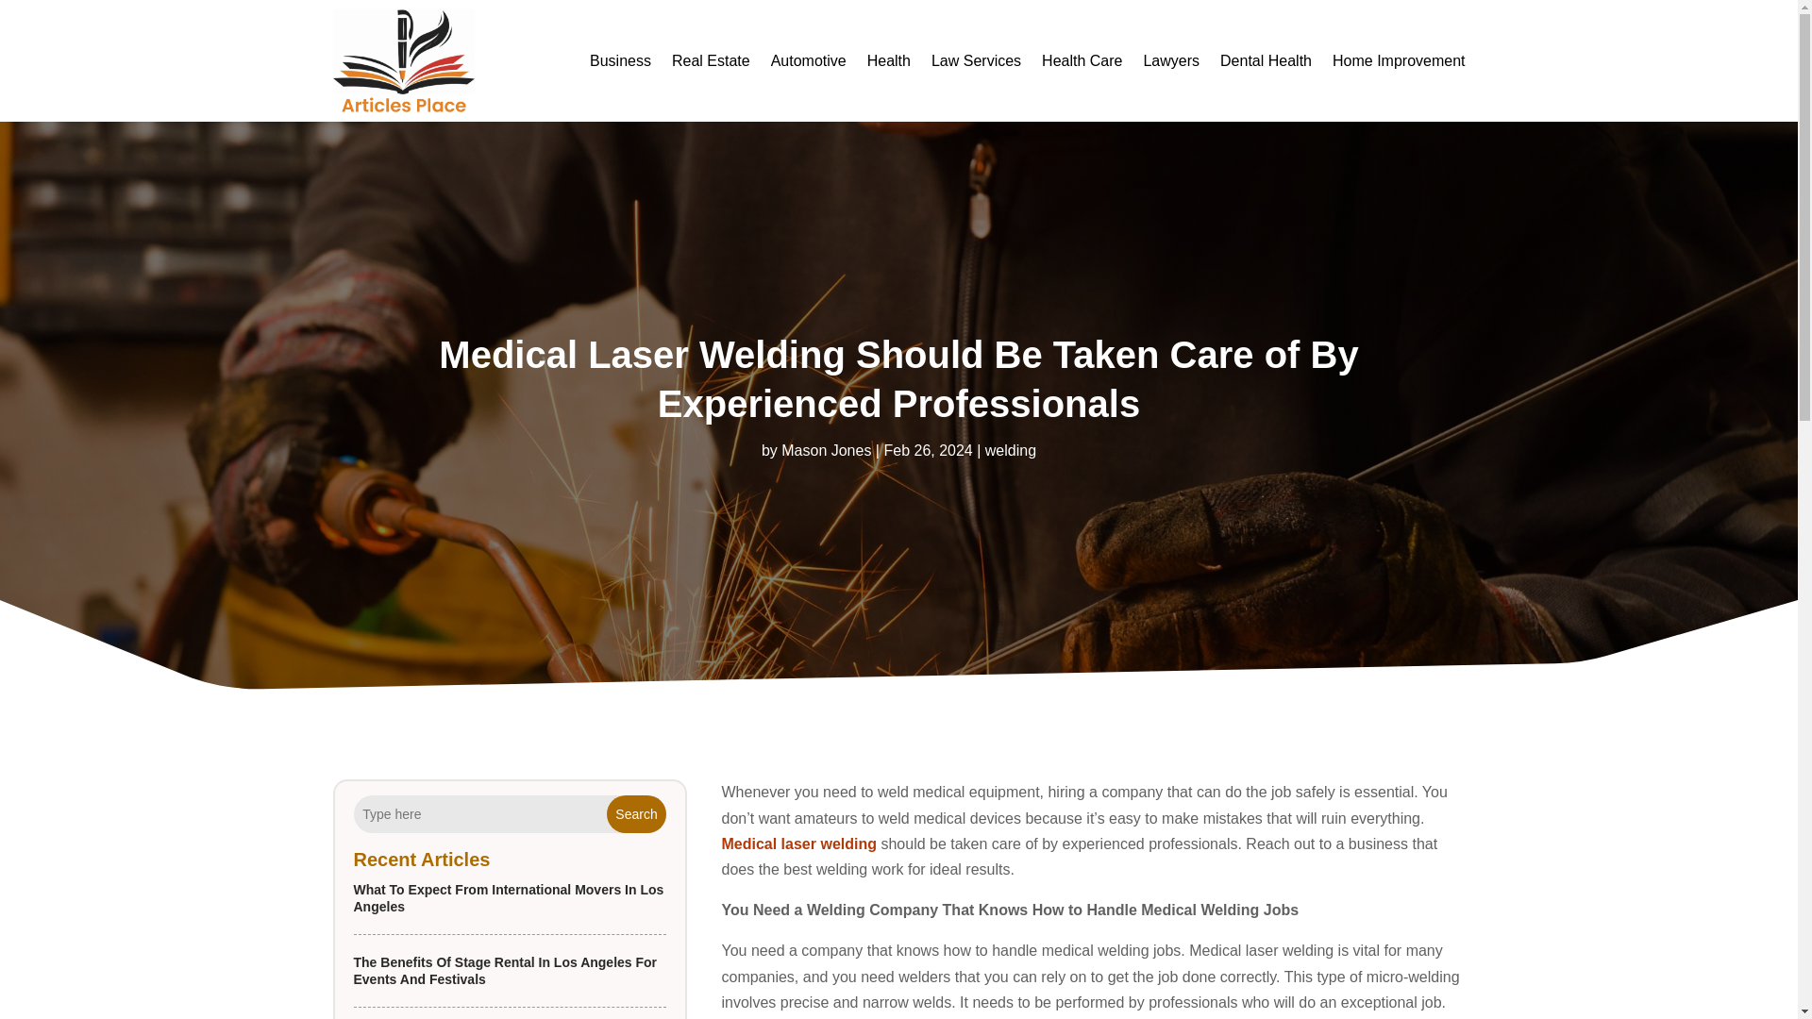 This screenshot has width=1812, height=1019. Describe the element at coordinates (1011, 450) in the screenshot. I see `welding` at that location.